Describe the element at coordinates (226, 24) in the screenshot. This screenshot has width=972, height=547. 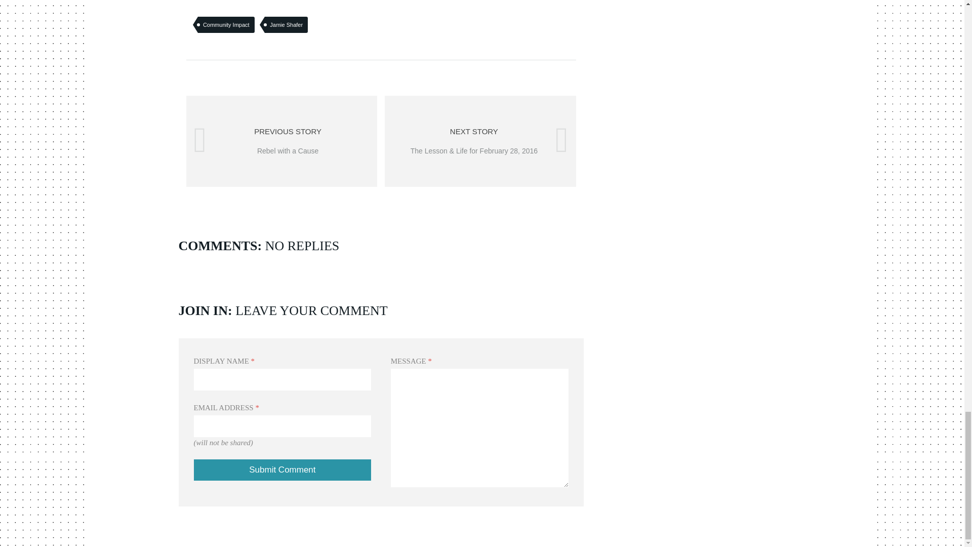
I see `Community Impact` at that location.